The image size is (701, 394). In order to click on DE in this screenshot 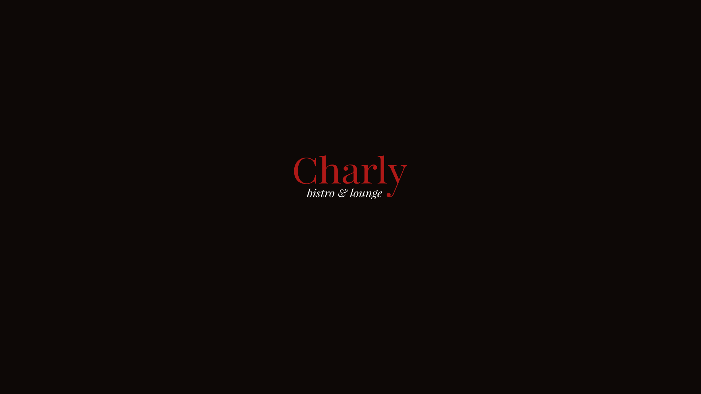, I will do `click(52, 385)`.